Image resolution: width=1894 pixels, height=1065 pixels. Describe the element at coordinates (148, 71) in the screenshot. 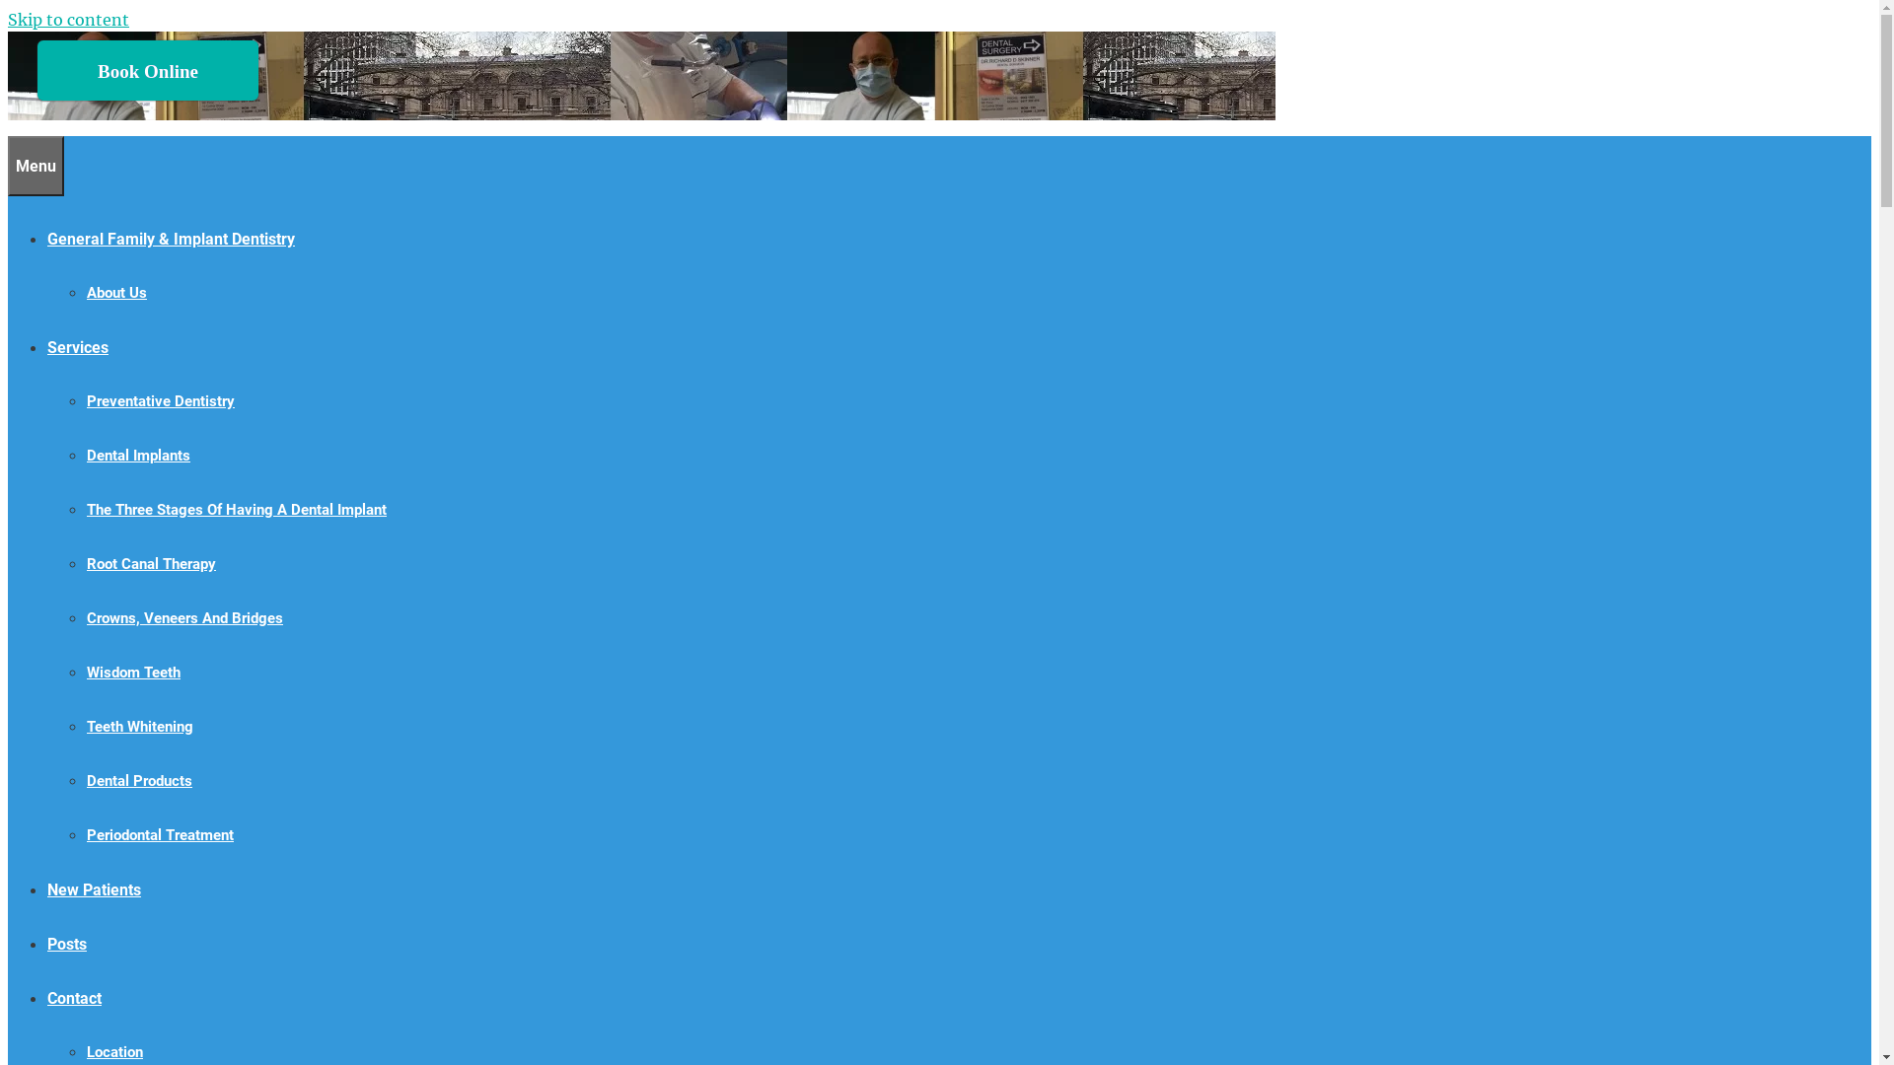

I see `Book Online` at that location.